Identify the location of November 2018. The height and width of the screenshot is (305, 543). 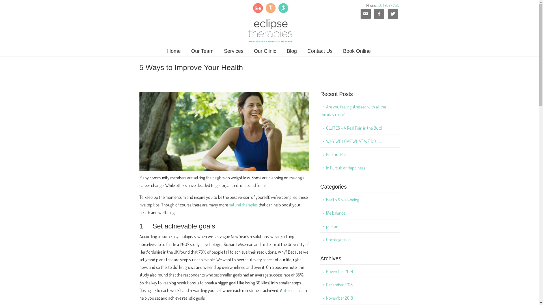
(360, 298).